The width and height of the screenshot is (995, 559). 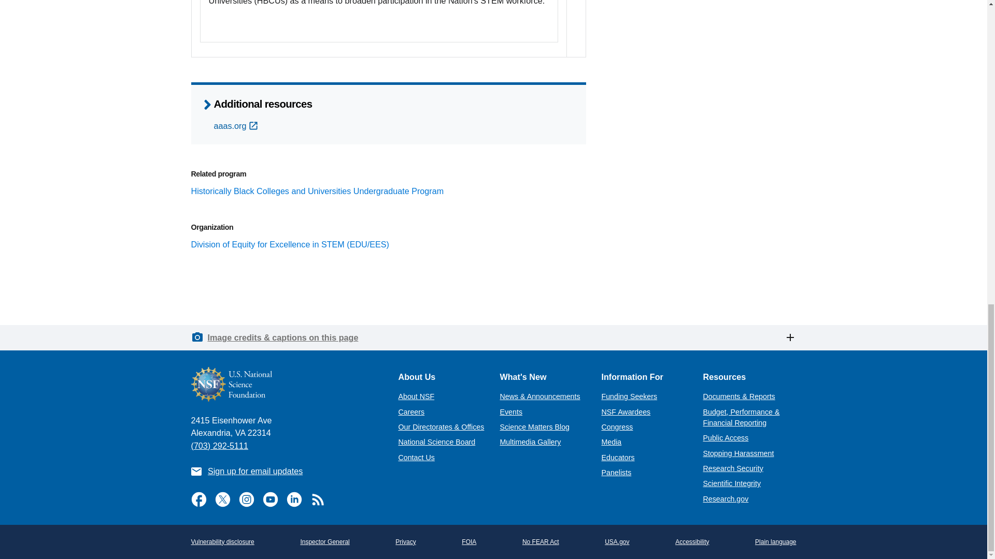 I want to click on NSF - National Science Foundation - Home, so click(x=286, y=384).